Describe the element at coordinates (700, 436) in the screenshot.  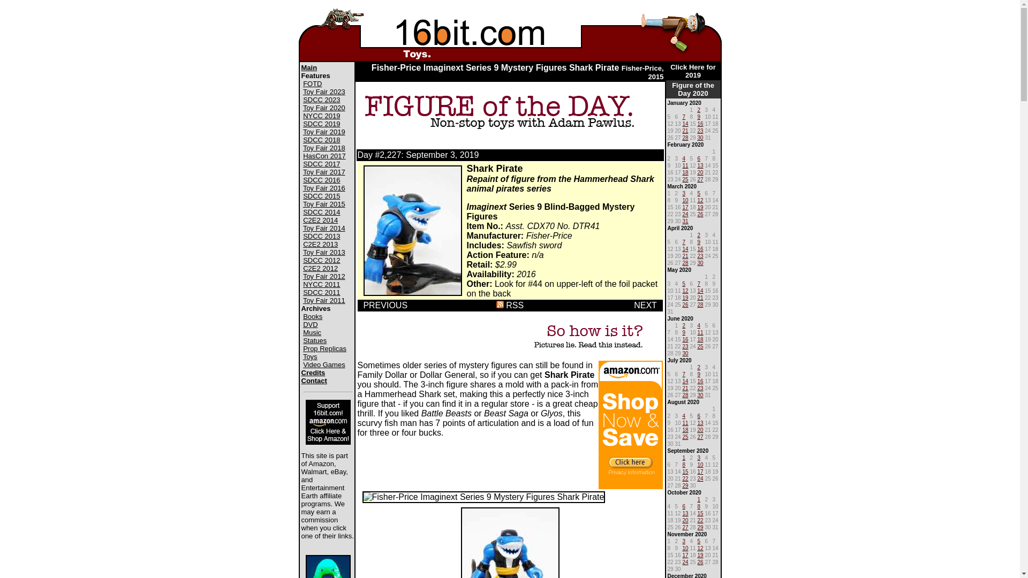
I see `27` at that location.